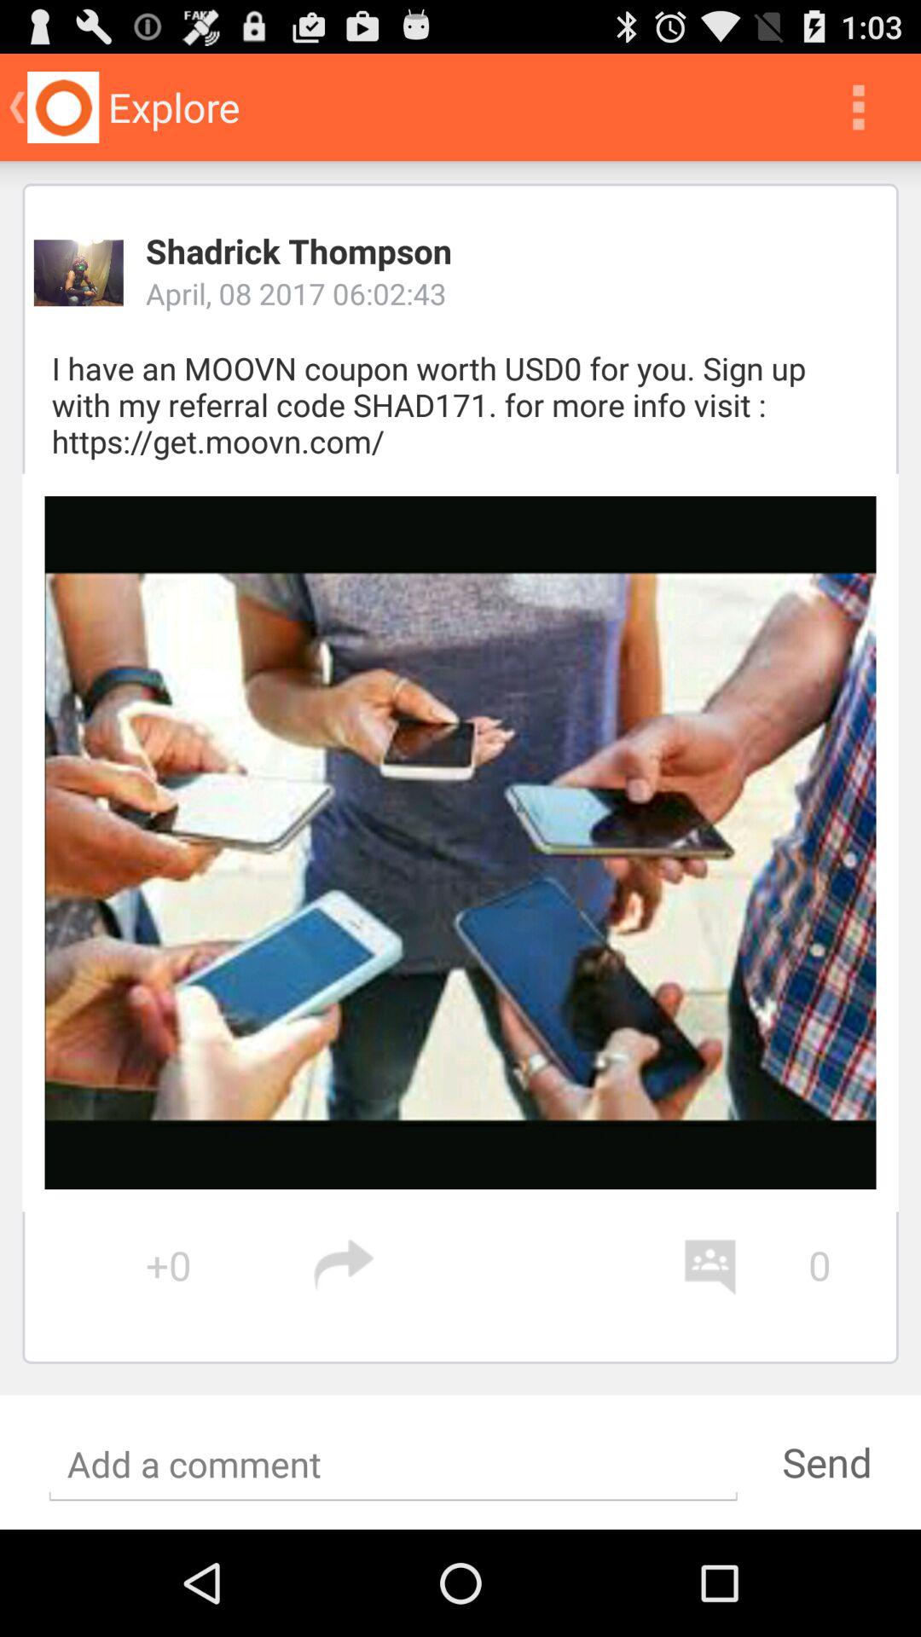  I want to click on launch send item, so click(826, 1461).